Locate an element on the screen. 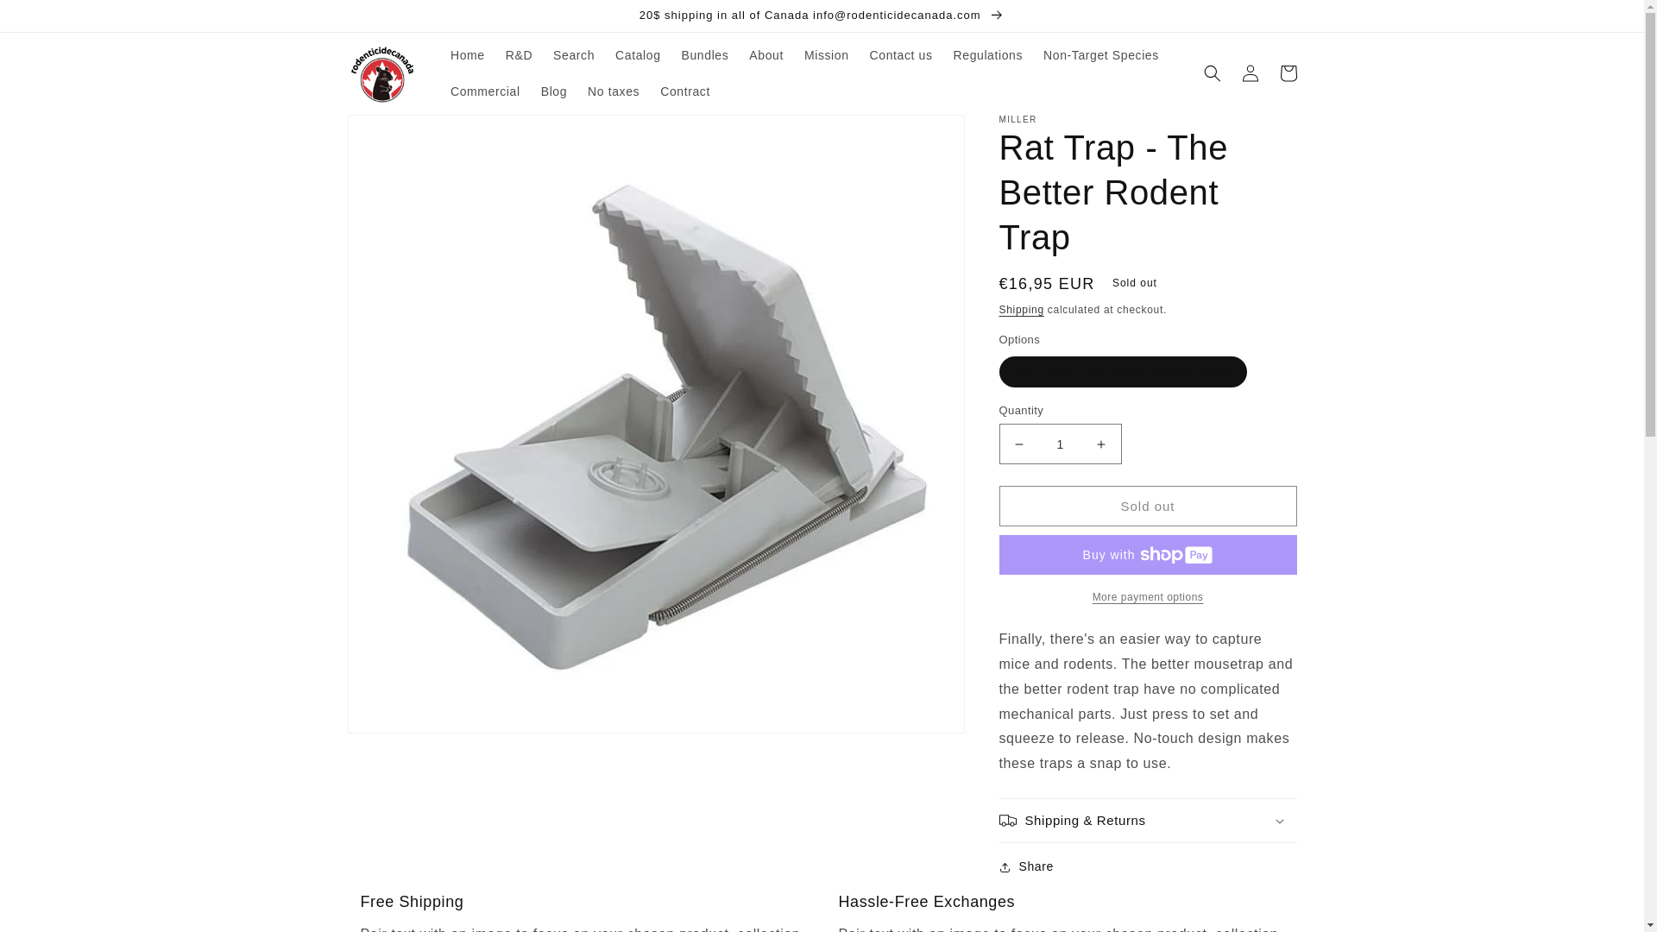 Image resolution: width=1657 pixels, height=932 pixels. Log in is located at coordinates (1250, 72).